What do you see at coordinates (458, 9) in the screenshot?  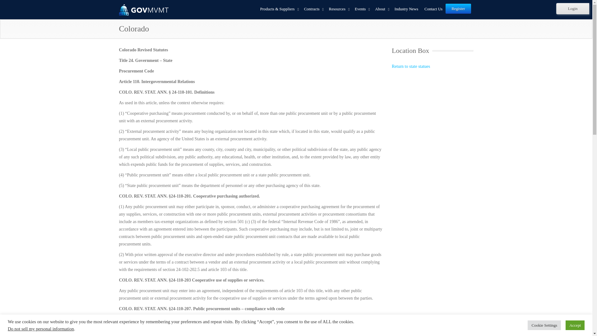 I see `Register` at bounding box center [458, 9].